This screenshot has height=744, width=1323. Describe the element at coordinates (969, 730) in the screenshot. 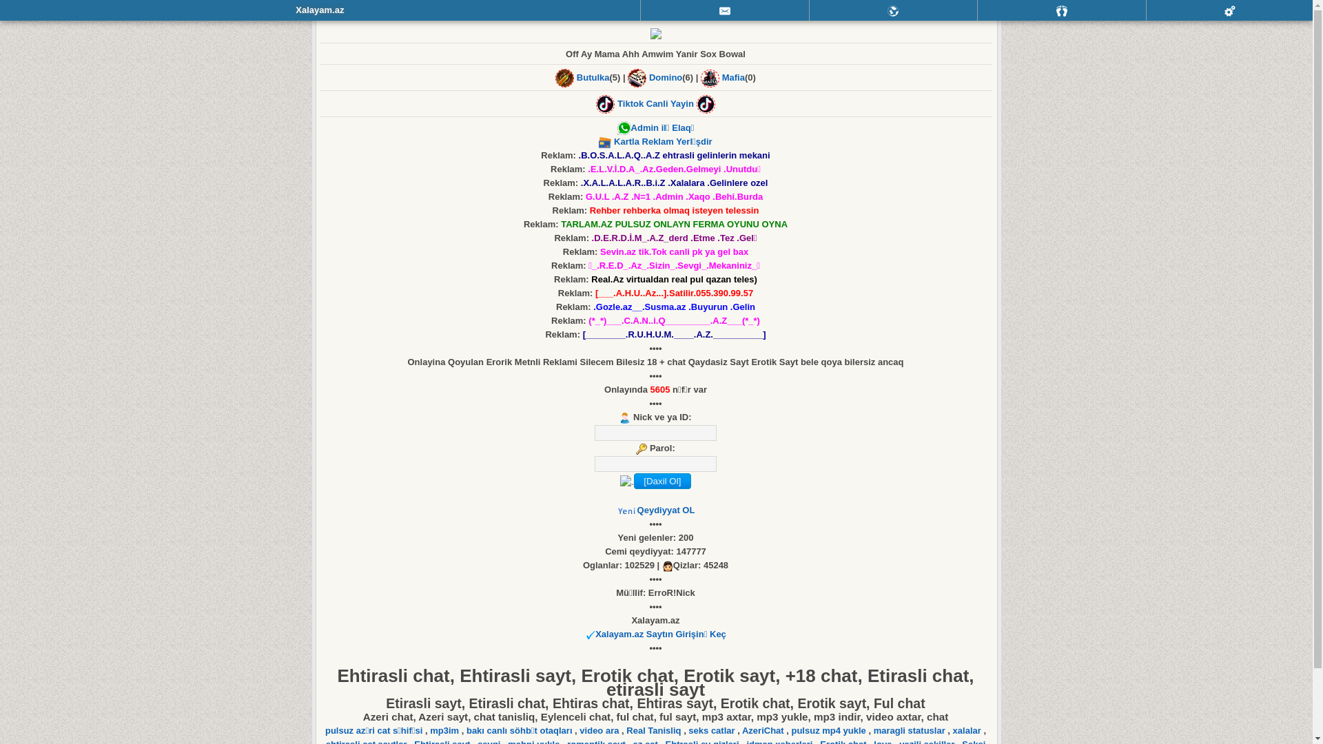

I see `xalalar` at that location.